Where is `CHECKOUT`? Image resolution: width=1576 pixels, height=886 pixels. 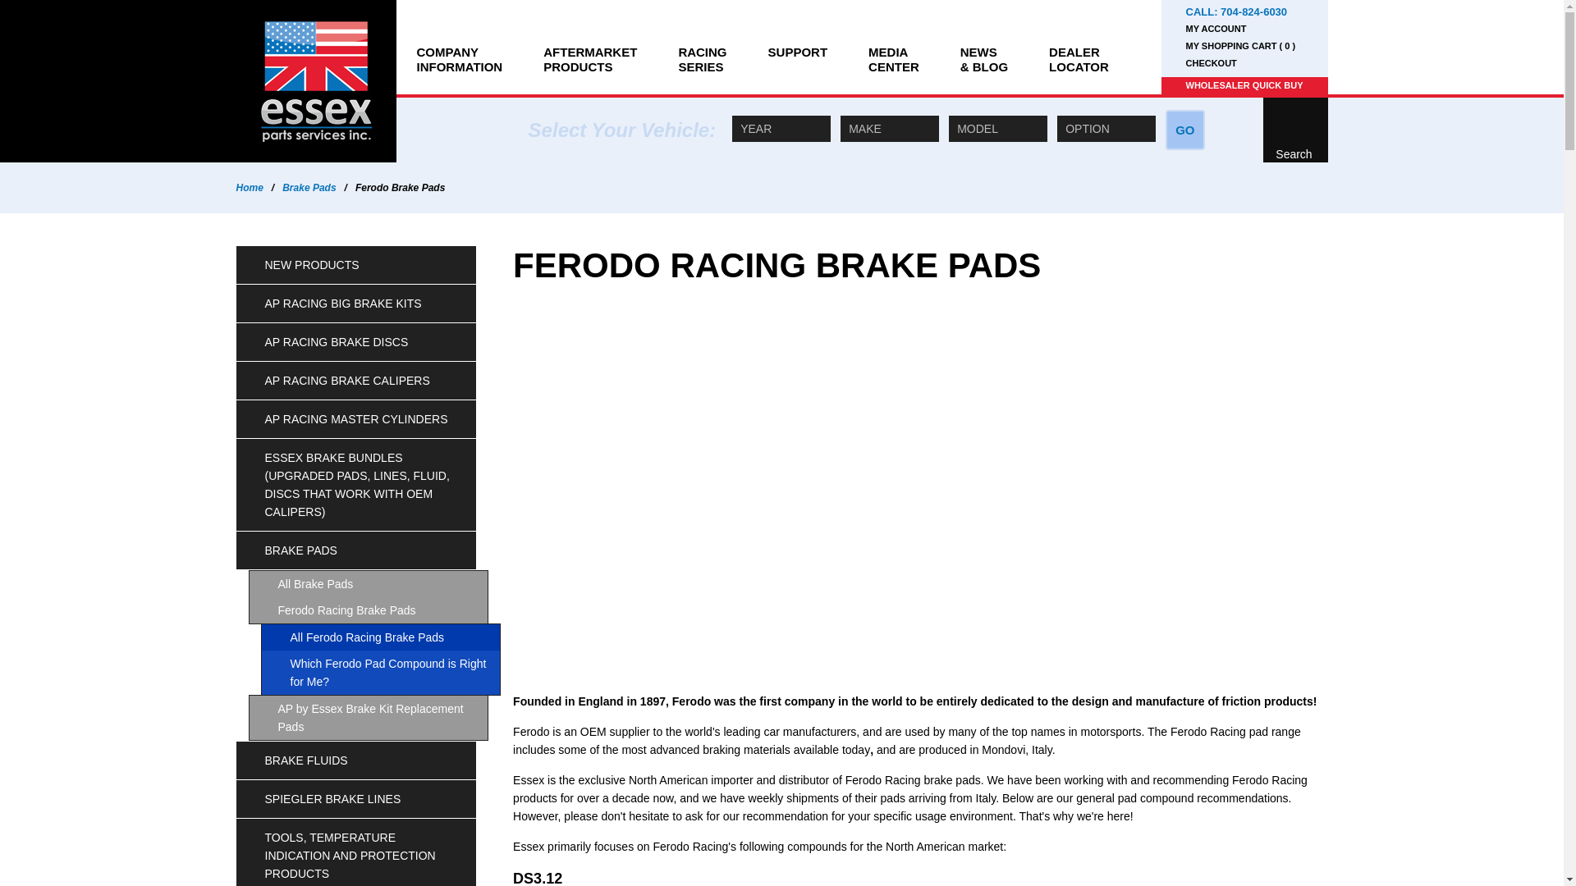
CHECKOUT is located at coordinates (1243, 29).